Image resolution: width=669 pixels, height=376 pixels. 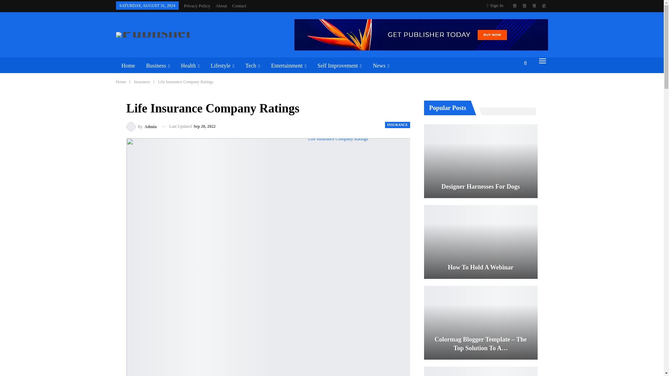 What do you see at coordinates (221, 6) in the screenshot?
I see `About` at bounding box center [221, 6].